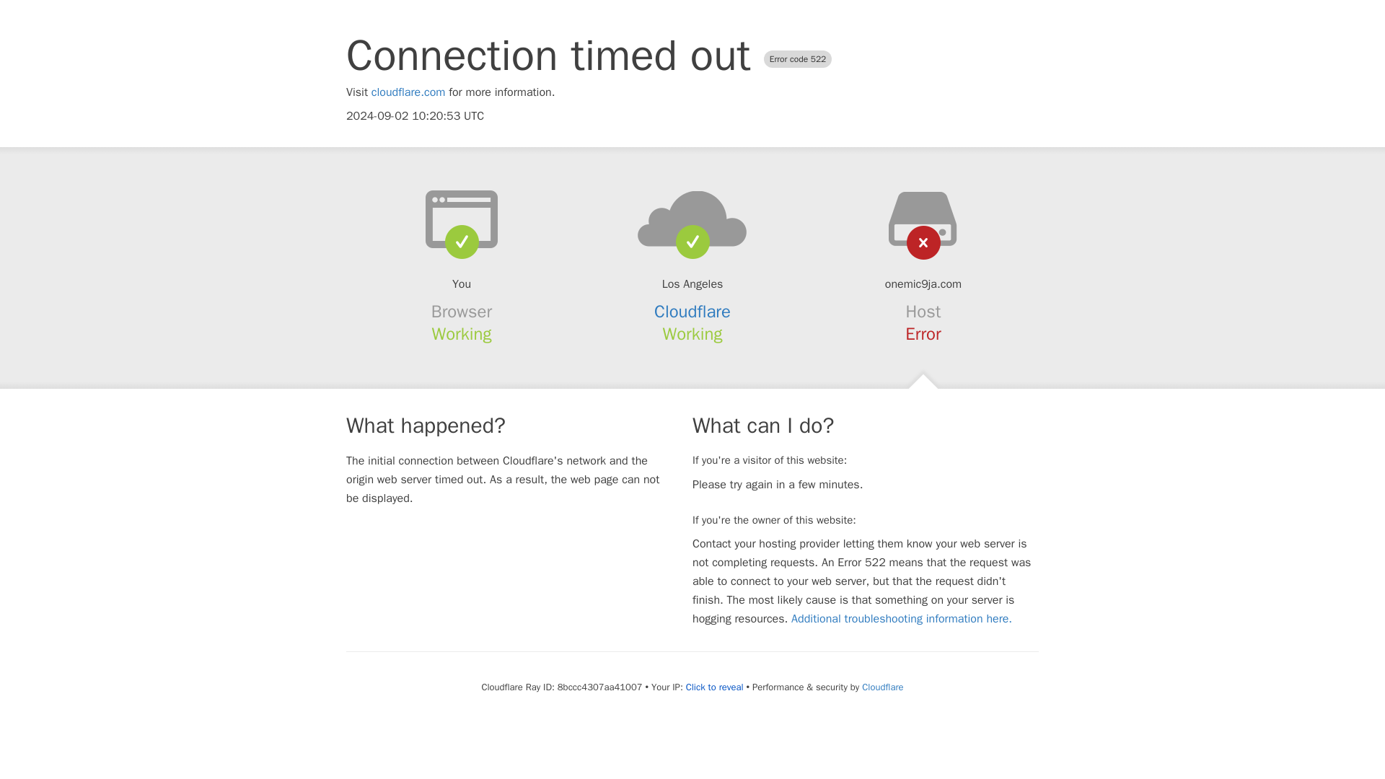 Image resolution: width=1385 pixels, height=779 pixels. I want to click on Cloudflare, so click(881, 687).